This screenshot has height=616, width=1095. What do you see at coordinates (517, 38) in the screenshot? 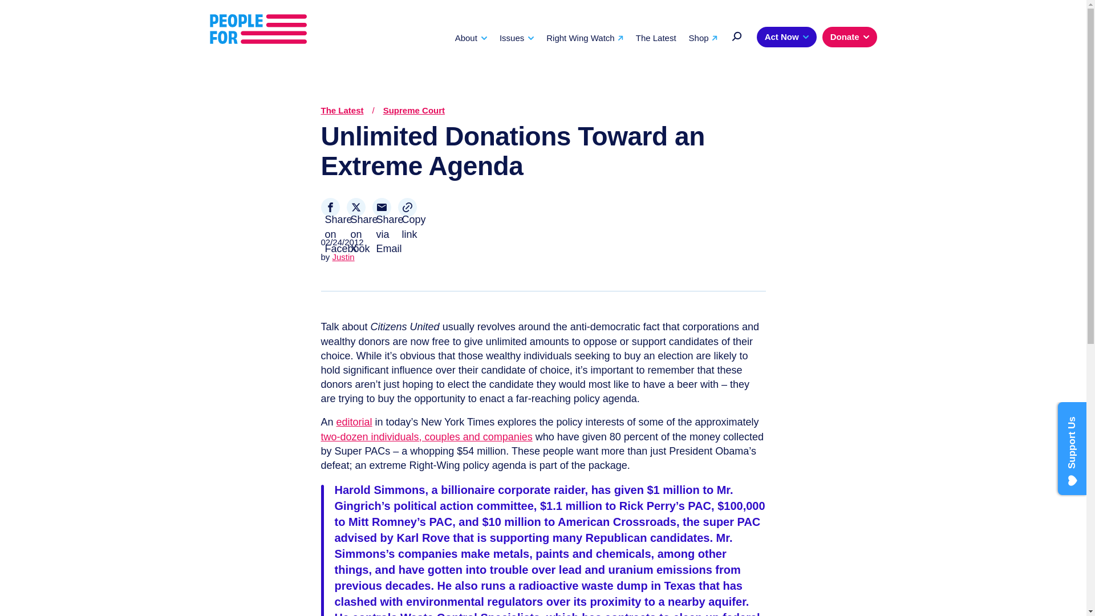
I see `Issues` at bounding box center [517, 38].